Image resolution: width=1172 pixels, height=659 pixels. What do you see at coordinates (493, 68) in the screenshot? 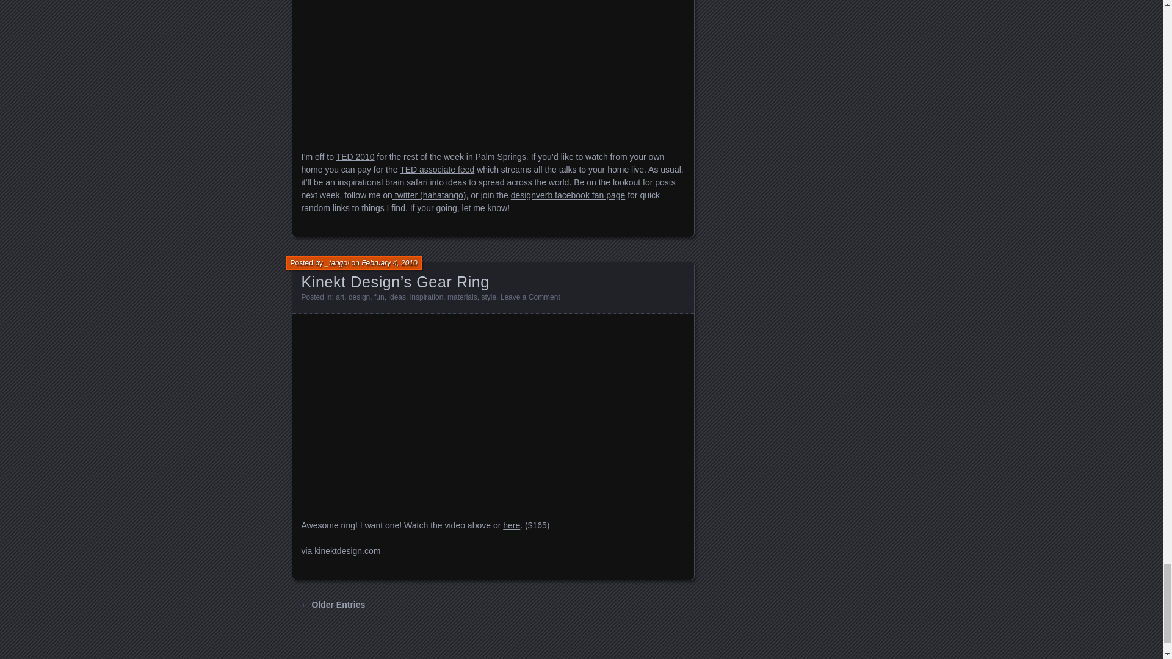
I see `ted.2010` at bounding box center [493, 68].